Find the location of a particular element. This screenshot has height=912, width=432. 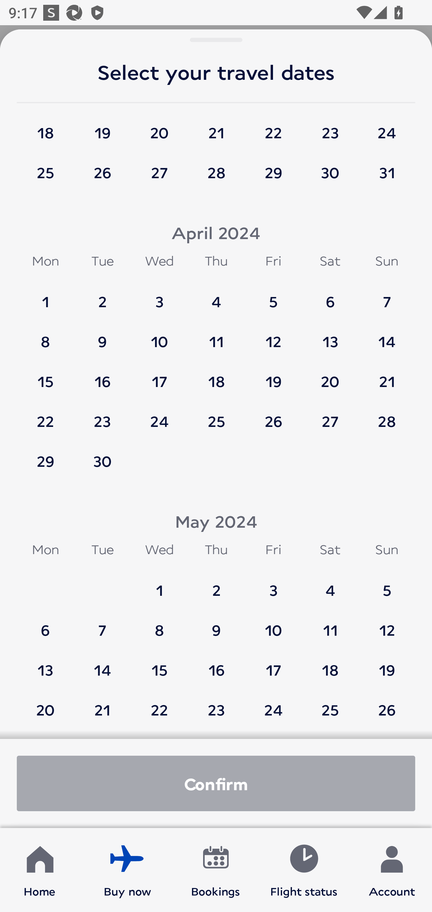

Flight status is located at coordinates (304, 870).